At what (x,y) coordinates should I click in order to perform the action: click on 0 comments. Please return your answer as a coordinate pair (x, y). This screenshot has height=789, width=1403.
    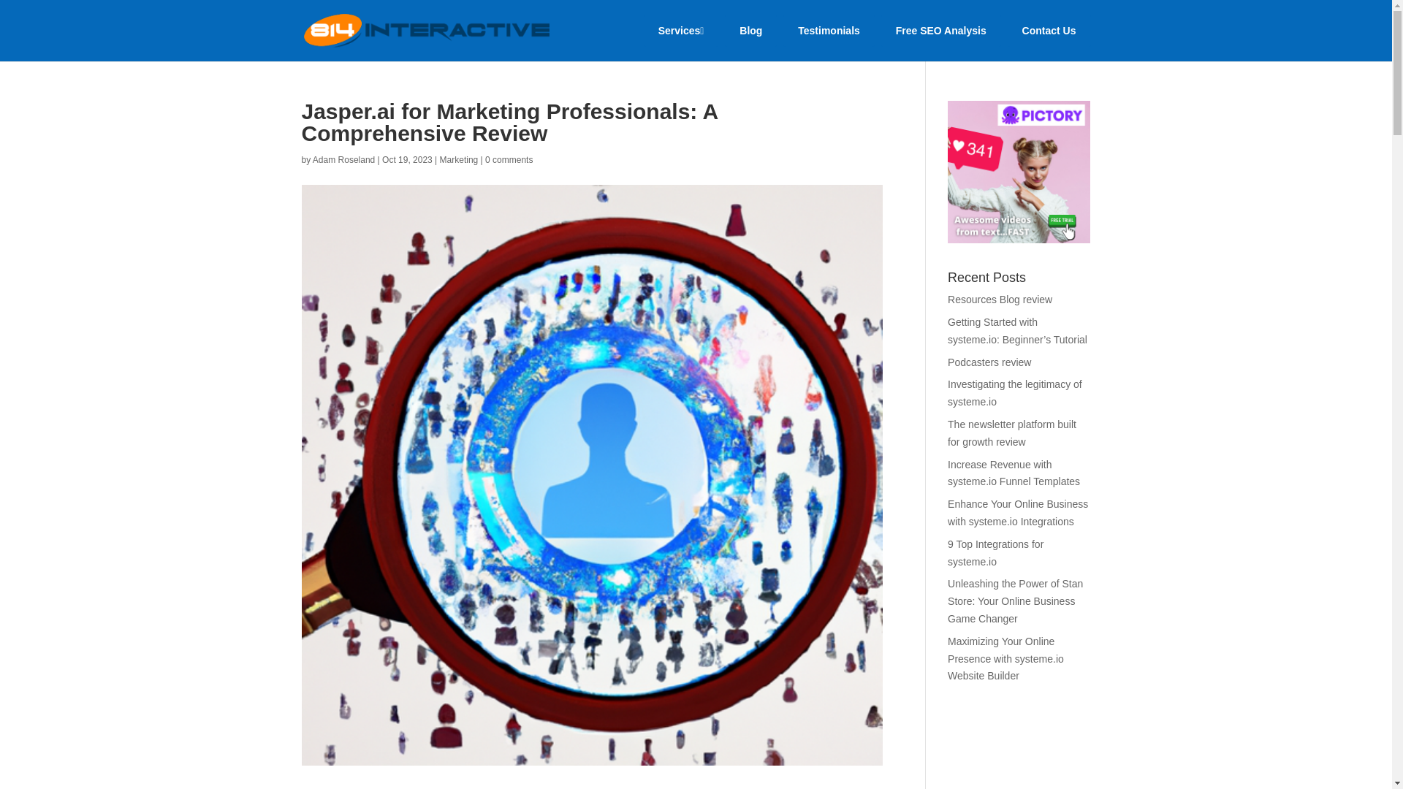
    Looking at the image, I should click on (509, 159).